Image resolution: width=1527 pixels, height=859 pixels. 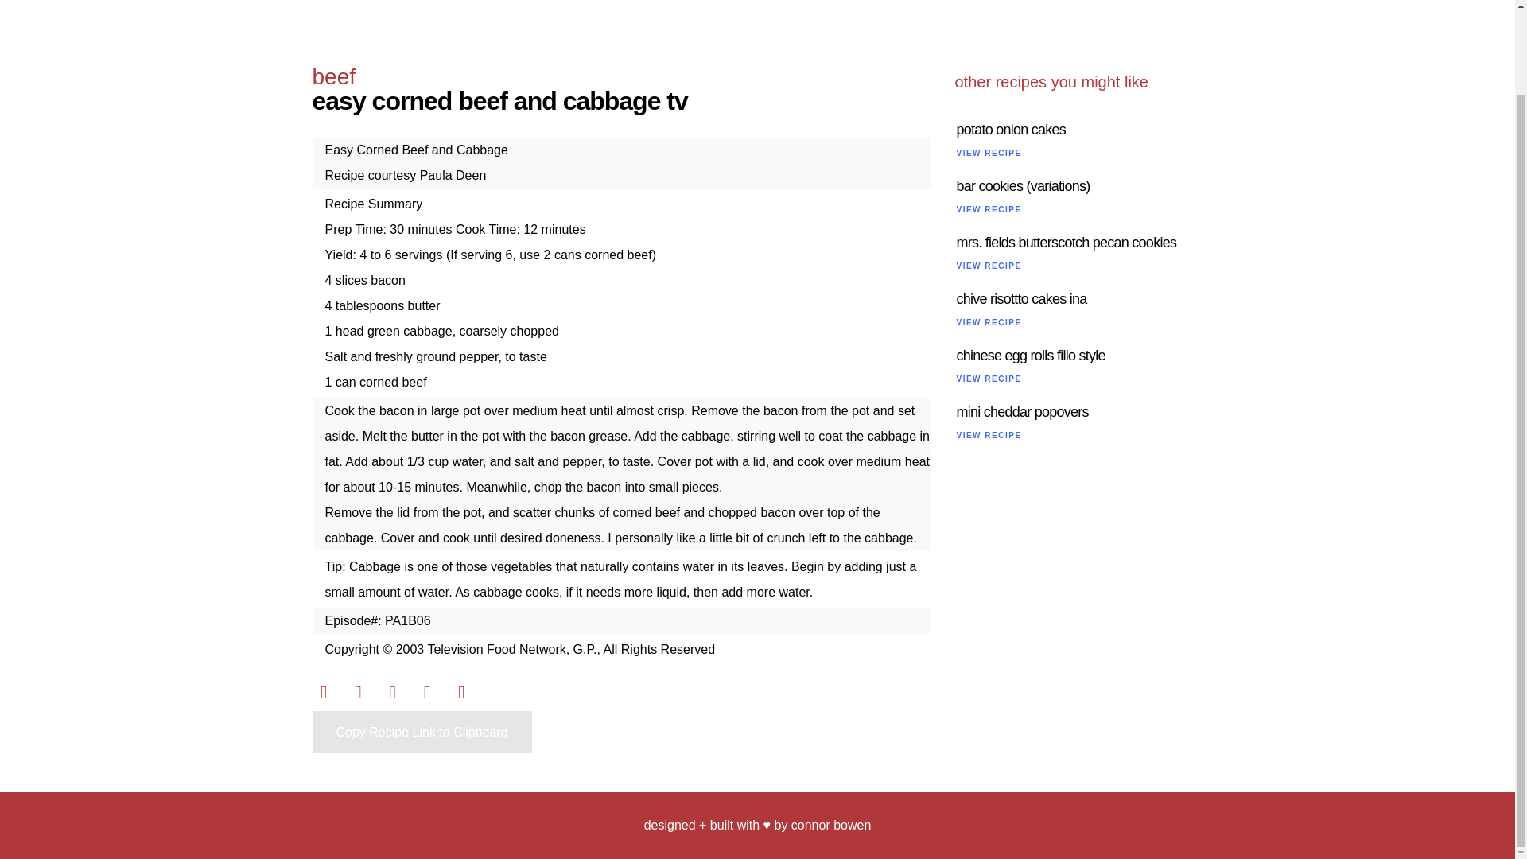 What do you see at coordinates (1029, 355) in the screenshot?
I see `chinese egg rolls fillo style` at bounding box center [1029, 355].